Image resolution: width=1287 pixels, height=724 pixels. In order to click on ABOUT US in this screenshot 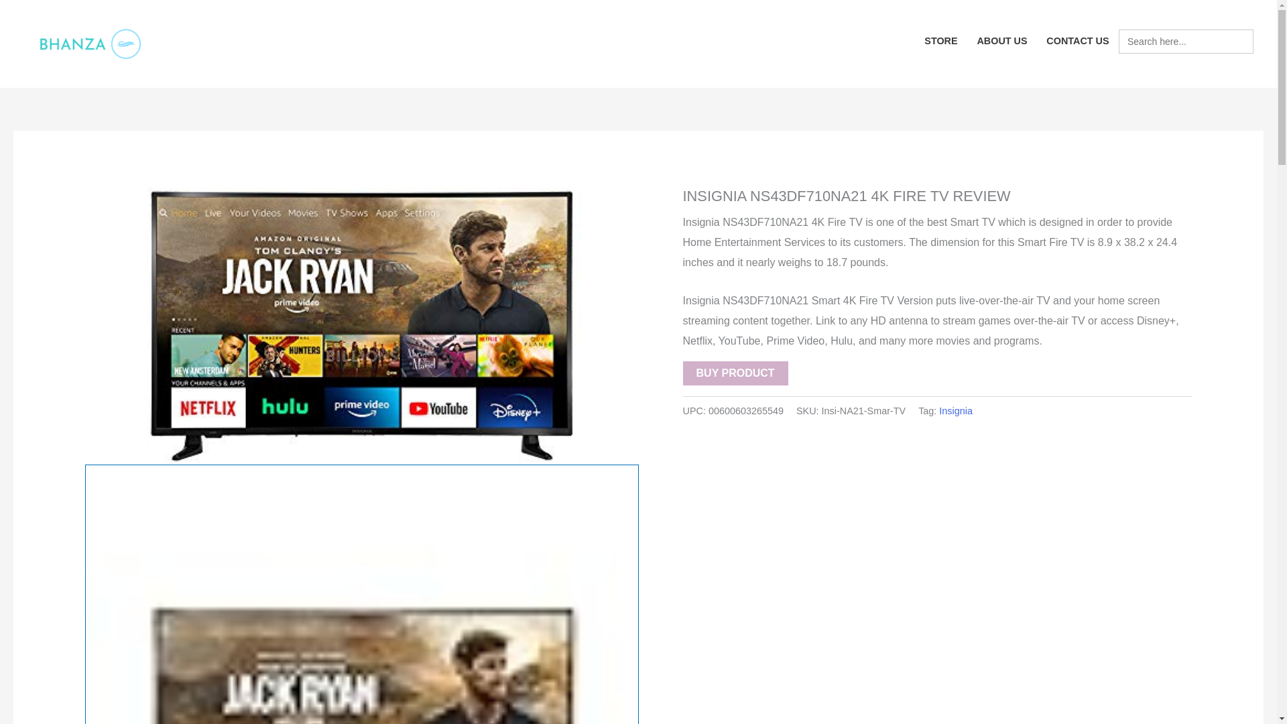, I will do `click(1002, 42)`.